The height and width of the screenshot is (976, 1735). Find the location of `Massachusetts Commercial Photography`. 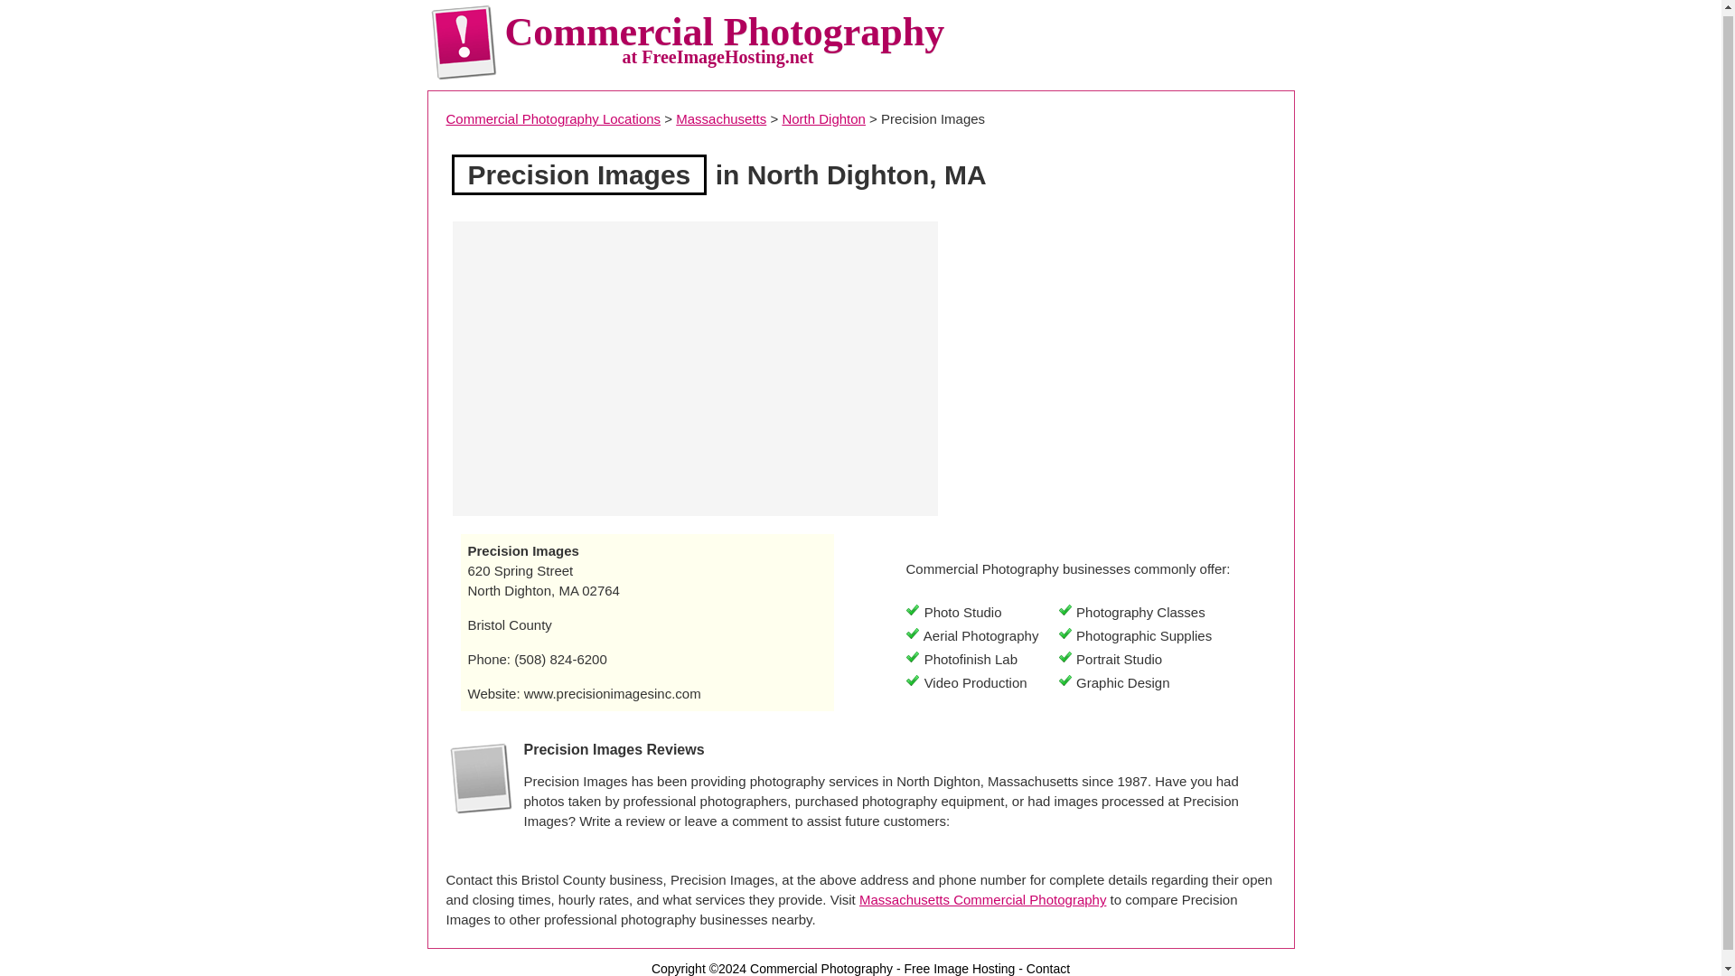

Massachusetts Commercial Photography is located at coordinates (982, 900).